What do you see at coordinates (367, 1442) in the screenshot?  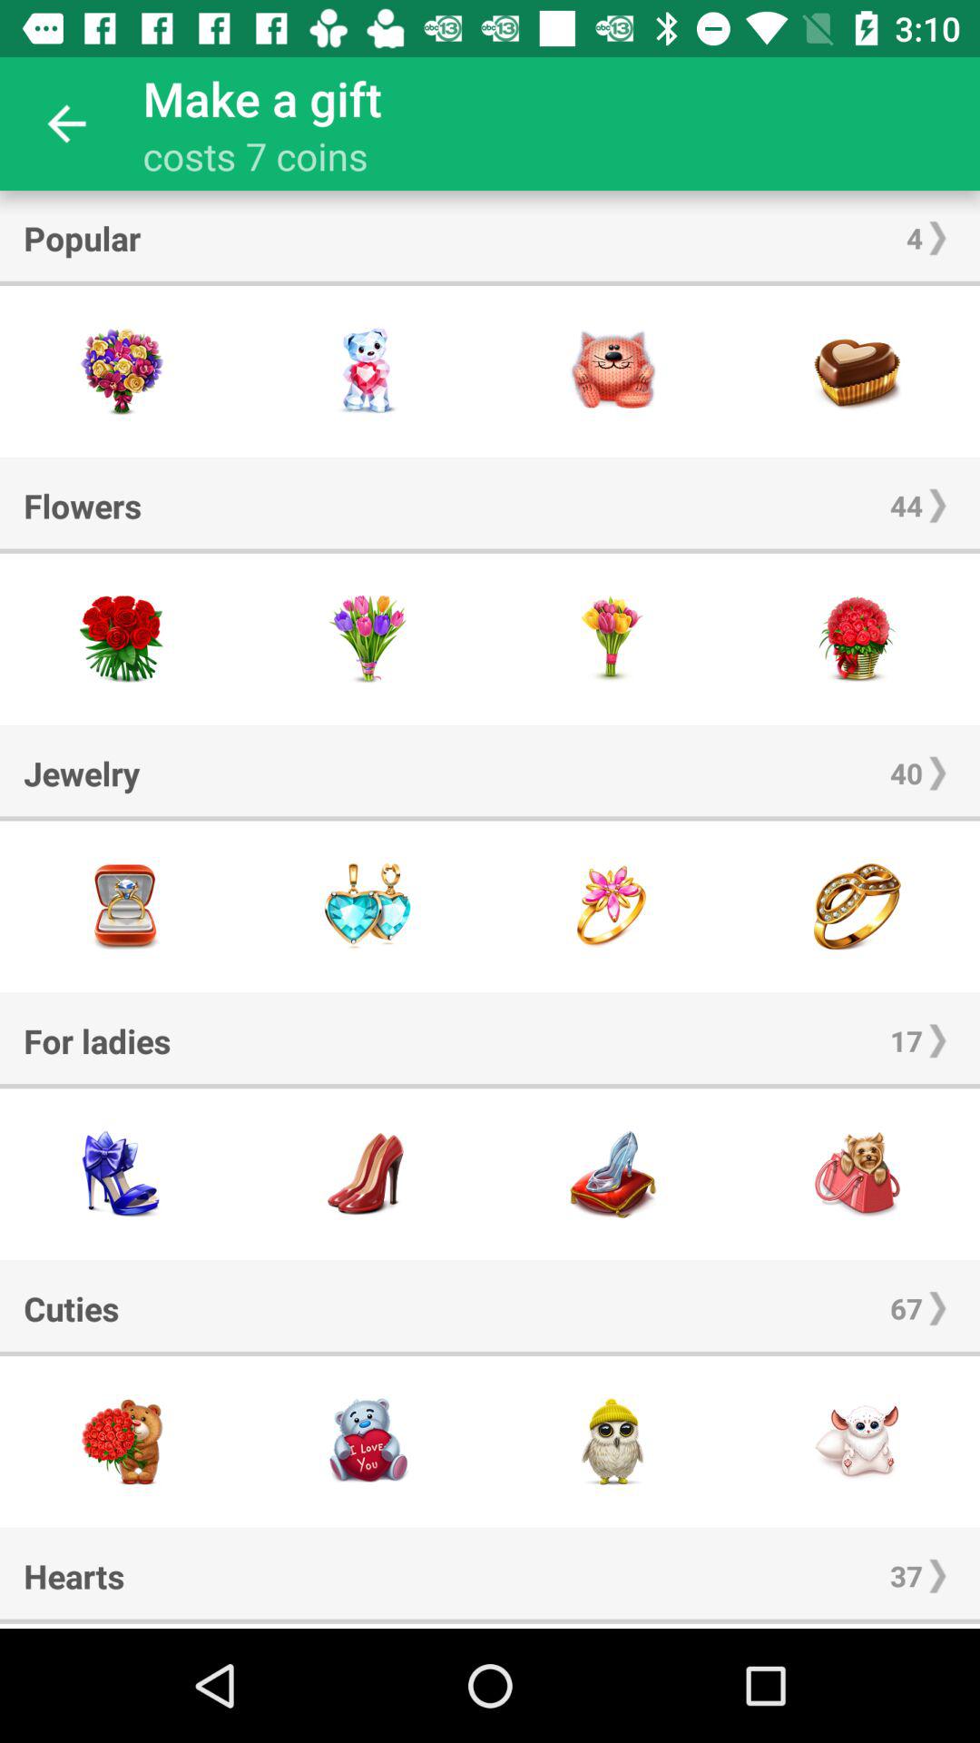 I see `select the gift` at bounding box center [367, 1442].